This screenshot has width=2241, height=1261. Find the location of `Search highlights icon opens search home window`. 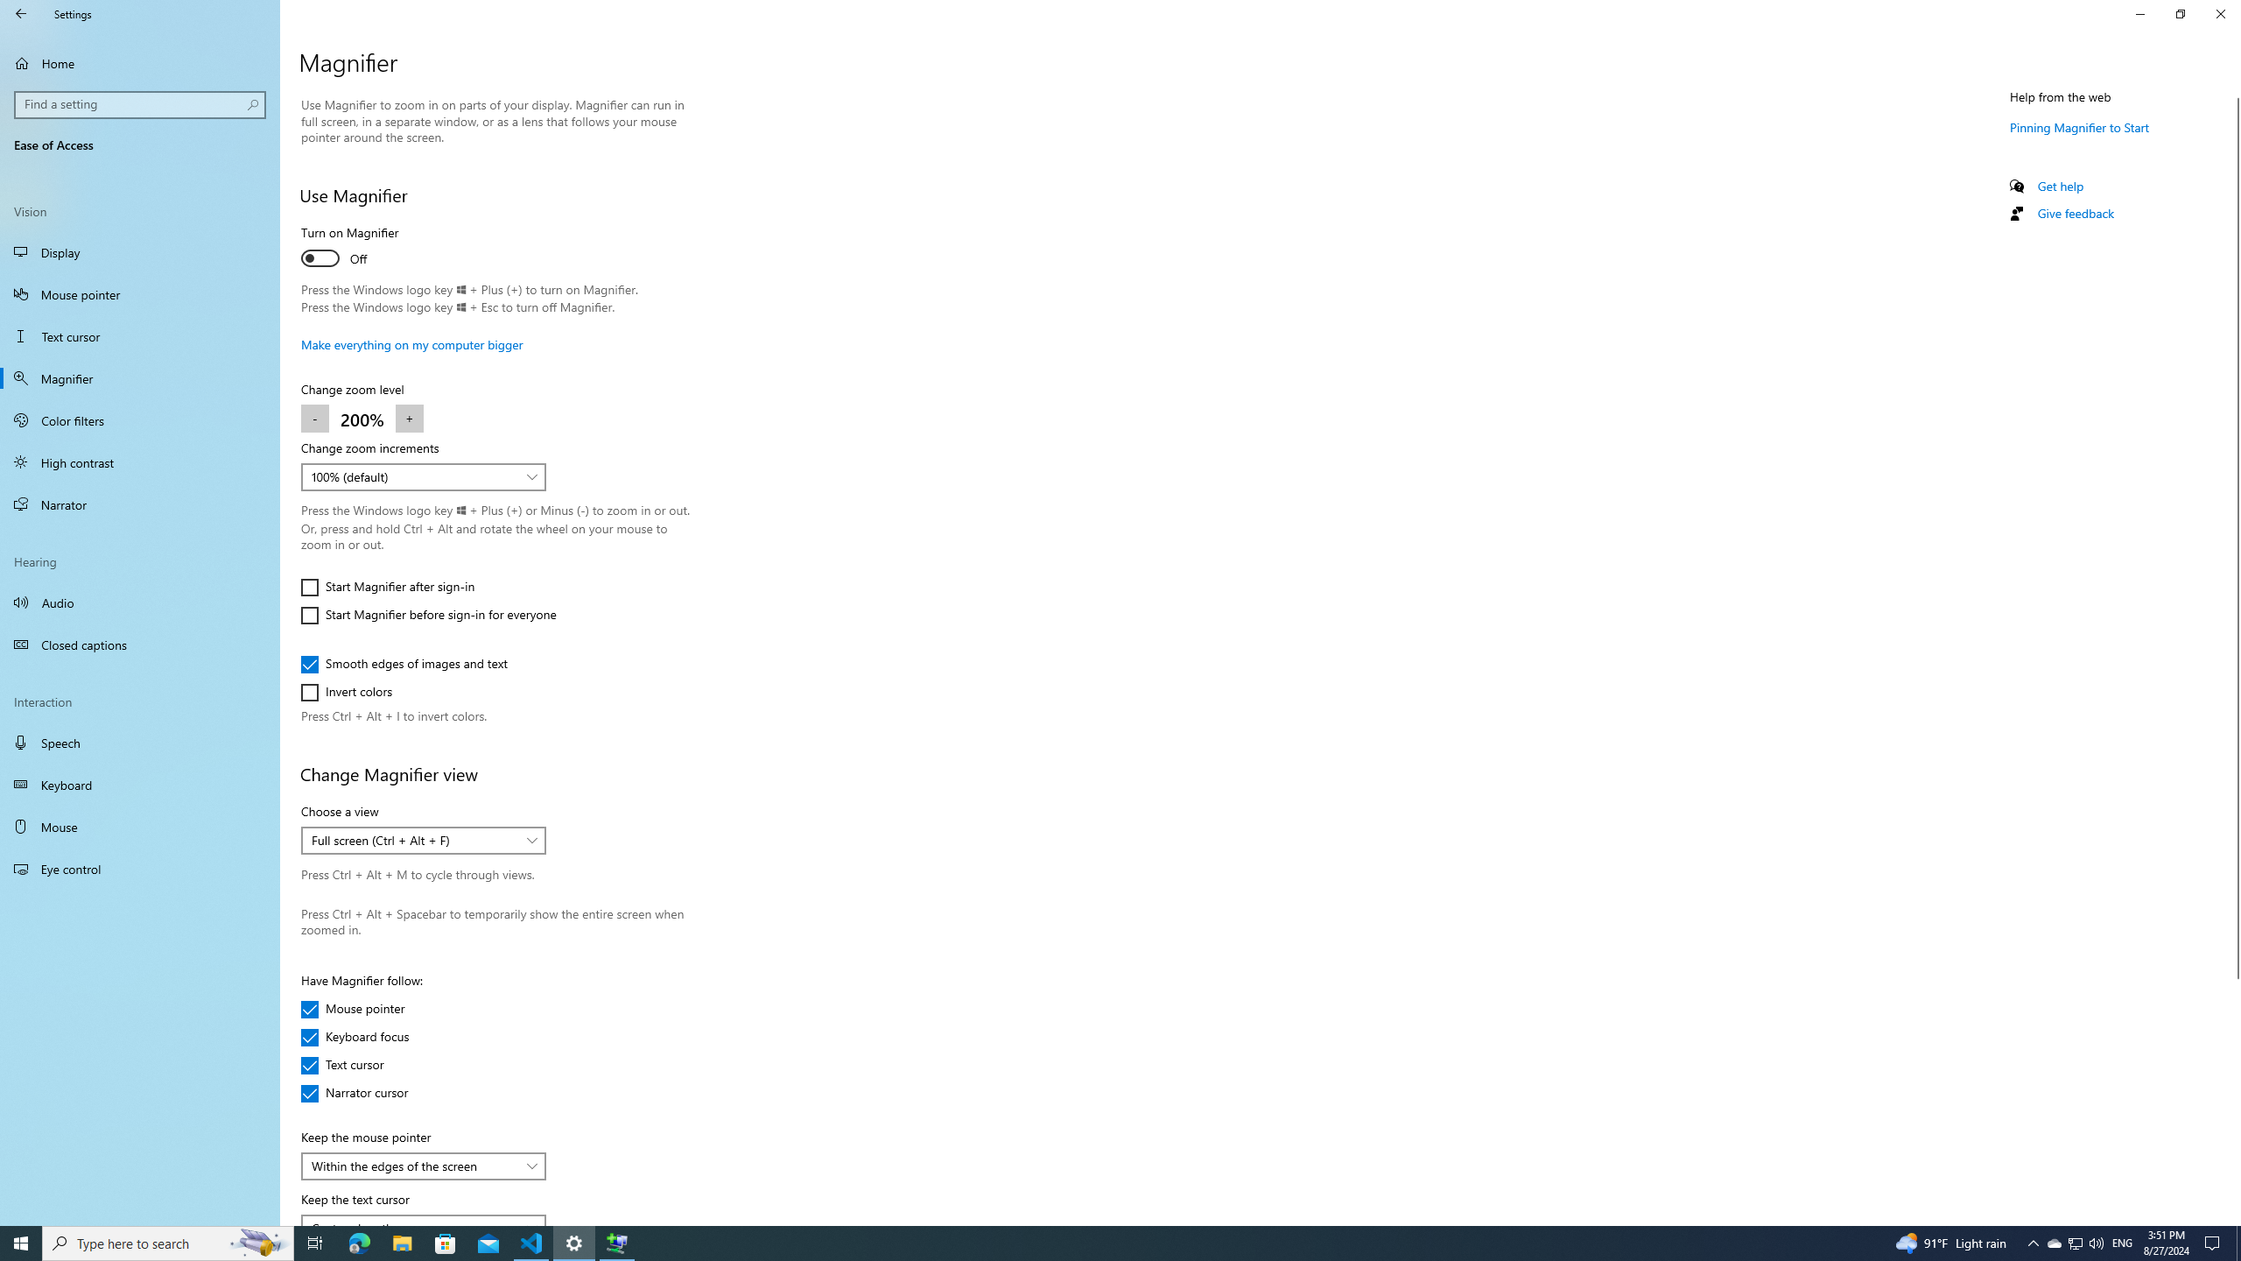

Search highlights icon opens search home window is located at coordinates (259, 1243).